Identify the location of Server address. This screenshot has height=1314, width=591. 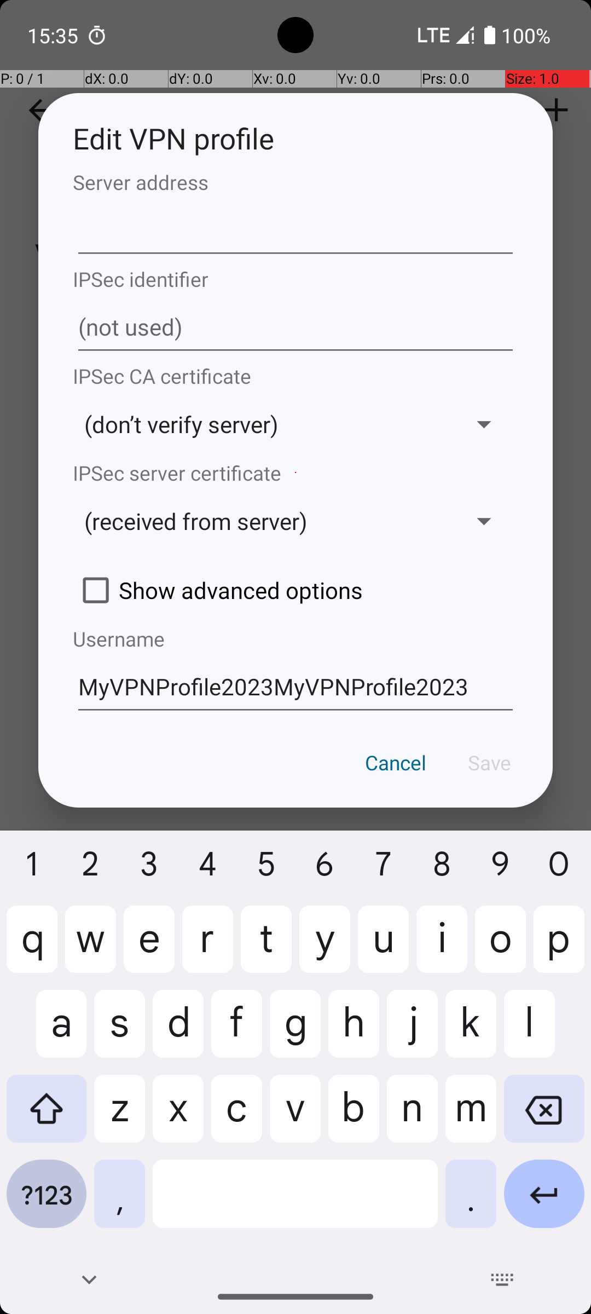
(296, 182).